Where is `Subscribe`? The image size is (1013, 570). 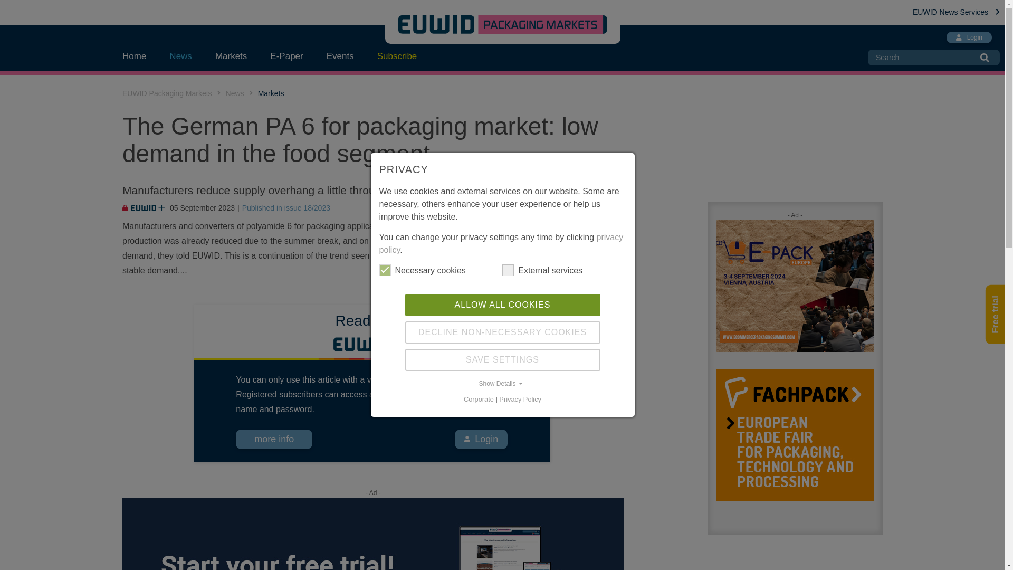 Subscribe is located at coordinates (397, 56).